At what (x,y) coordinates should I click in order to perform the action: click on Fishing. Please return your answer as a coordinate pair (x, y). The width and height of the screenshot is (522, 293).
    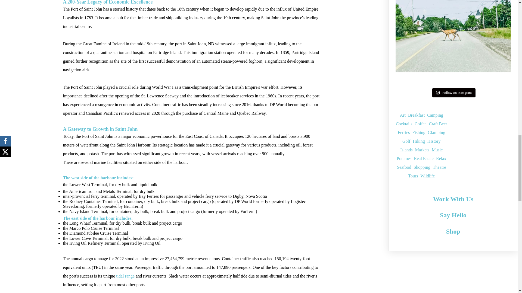
    Looking at the image, I should click on (419, 133).